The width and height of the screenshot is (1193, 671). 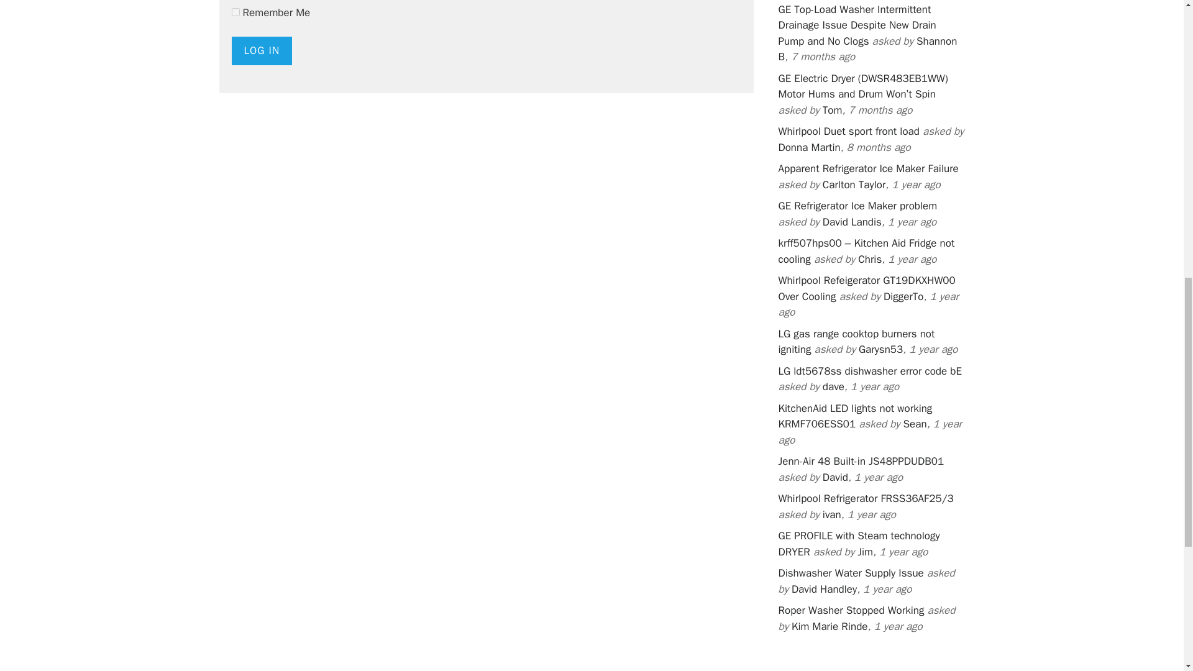 I want to click on Garysn53, so click(x=881, y=349).